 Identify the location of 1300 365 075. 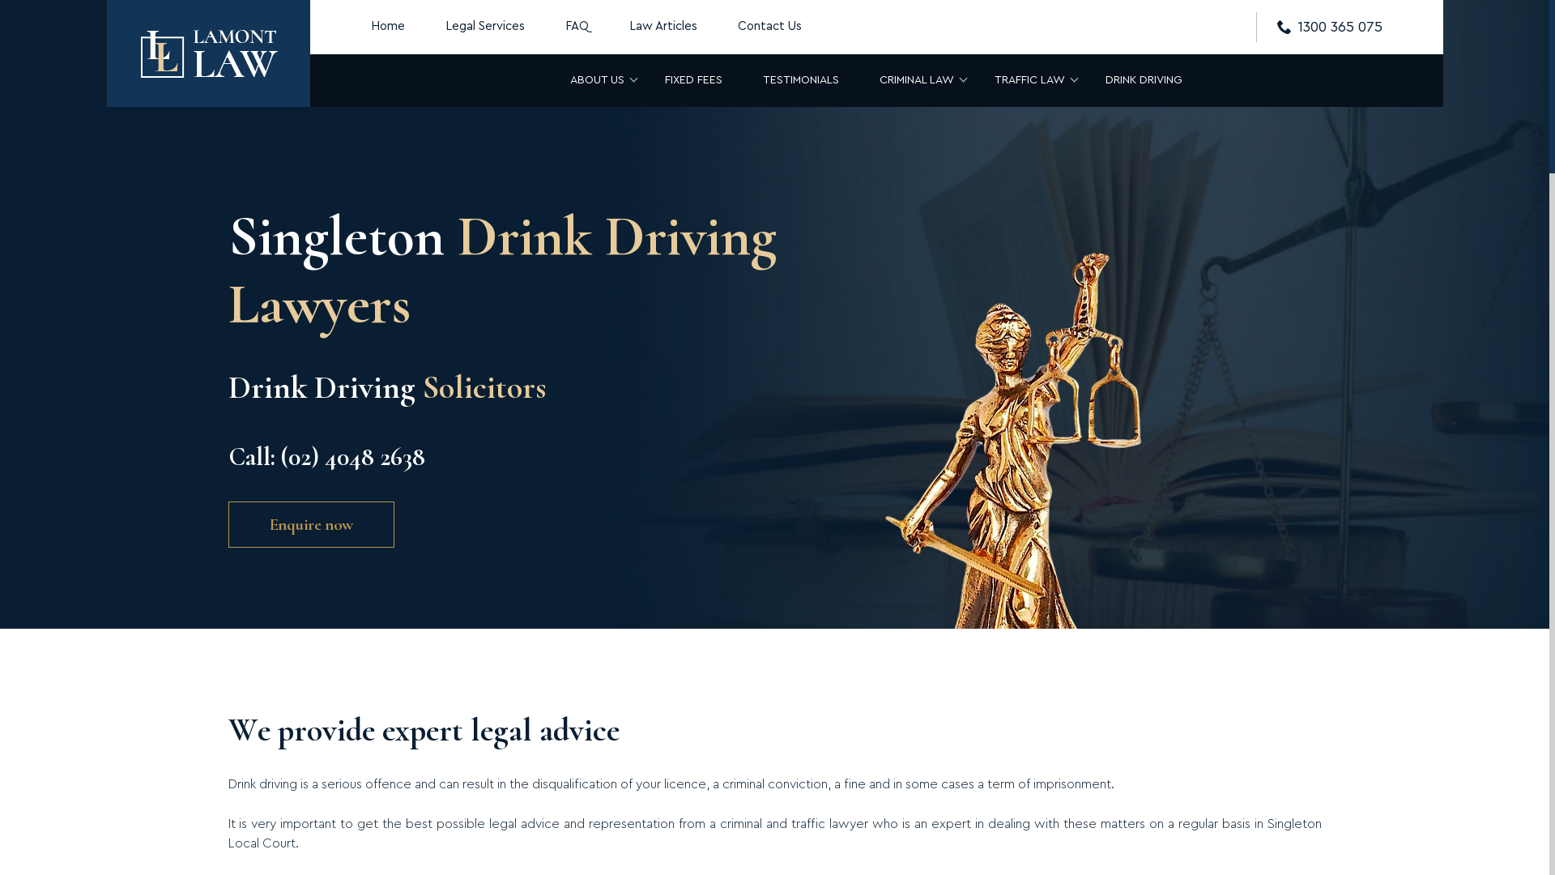
(1328, 28).